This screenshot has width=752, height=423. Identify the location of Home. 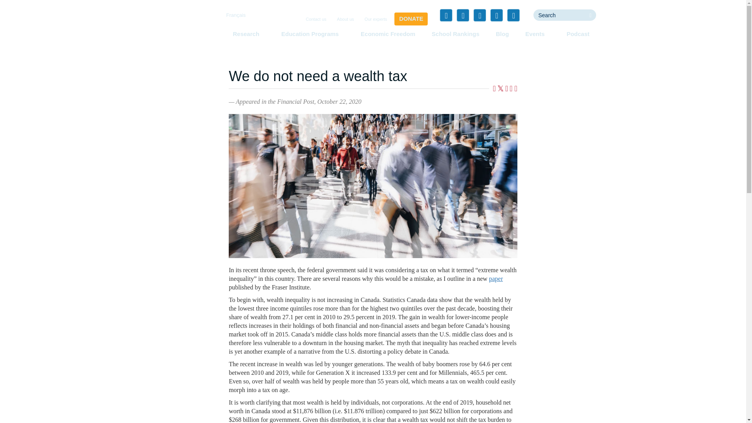
(182, 29).